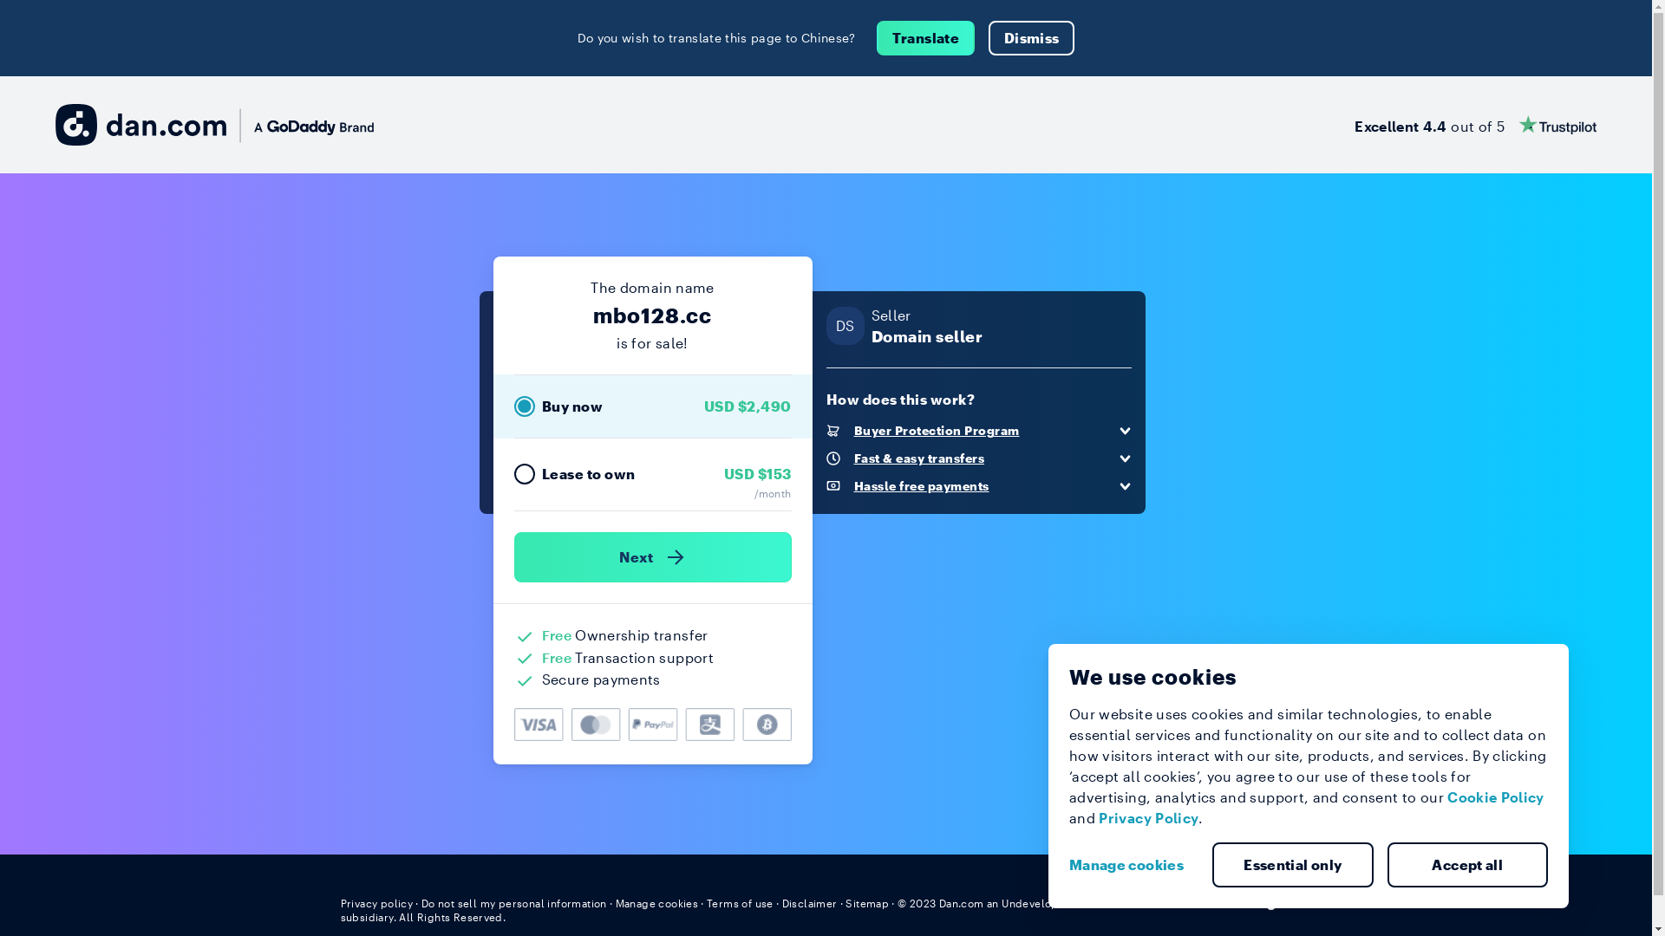 The image size is (1665, 936). I want to click on Privacy Policy, so click(1148, 818).